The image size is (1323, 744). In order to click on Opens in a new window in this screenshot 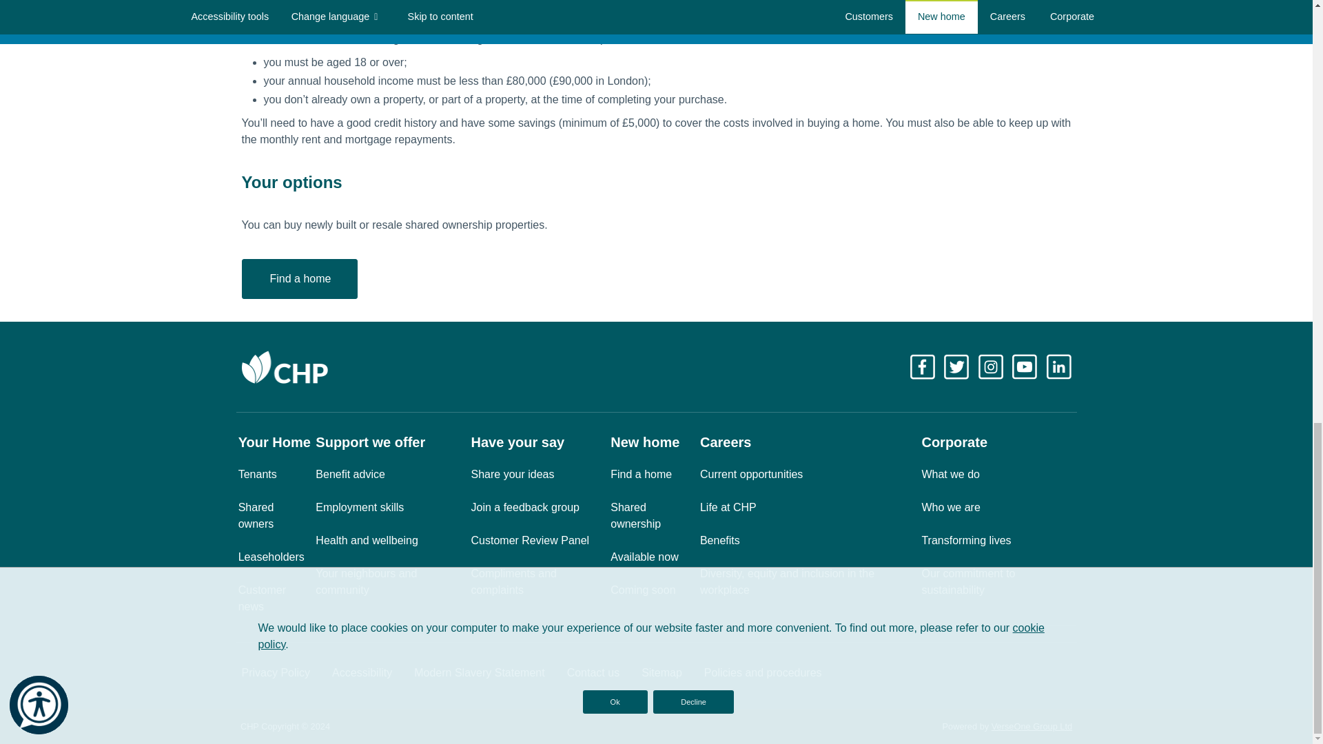, I will do `click(958, 366)`.